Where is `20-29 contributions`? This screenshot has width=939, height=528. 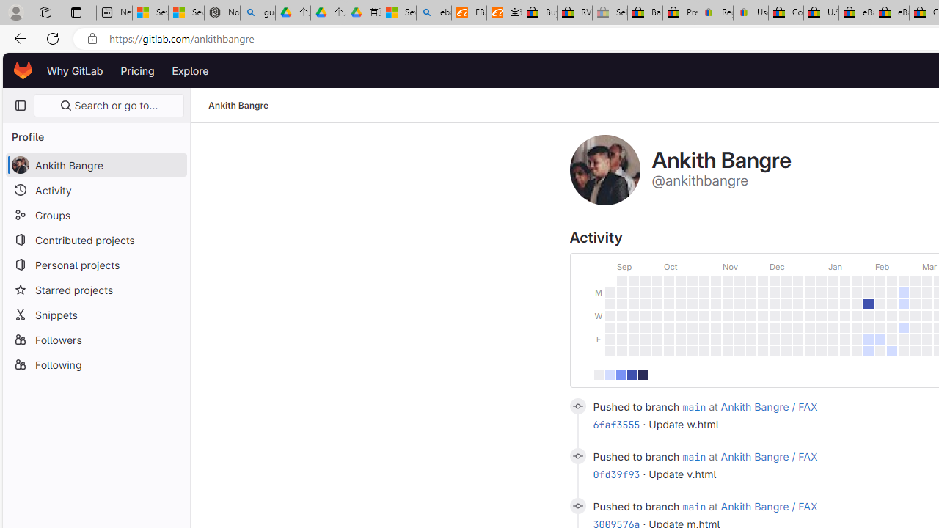 20-29 contributions is located at coordinates (631, 374).